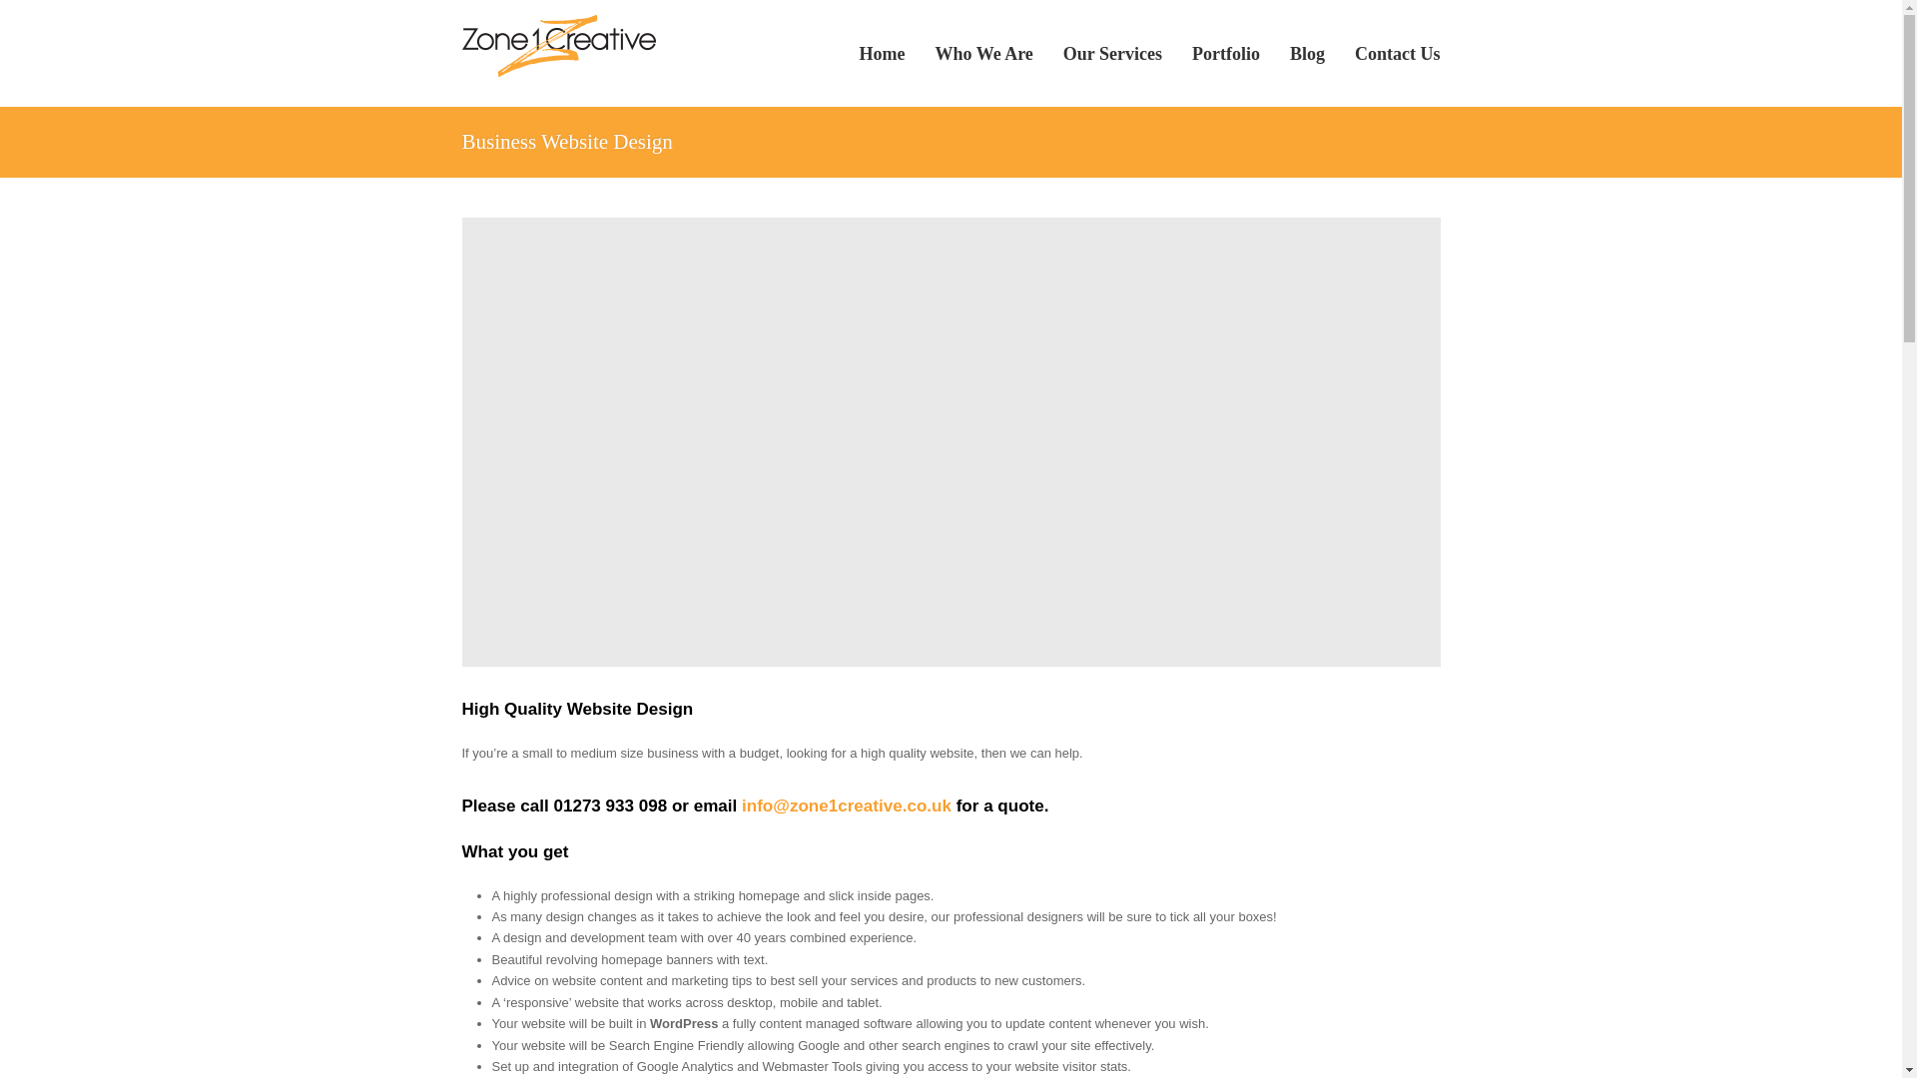 The height and width of the screenshot is (1078, 1917). Describe the element at coordinates (1225, 52) in the screenshot. I see `Portfolio` at that location.